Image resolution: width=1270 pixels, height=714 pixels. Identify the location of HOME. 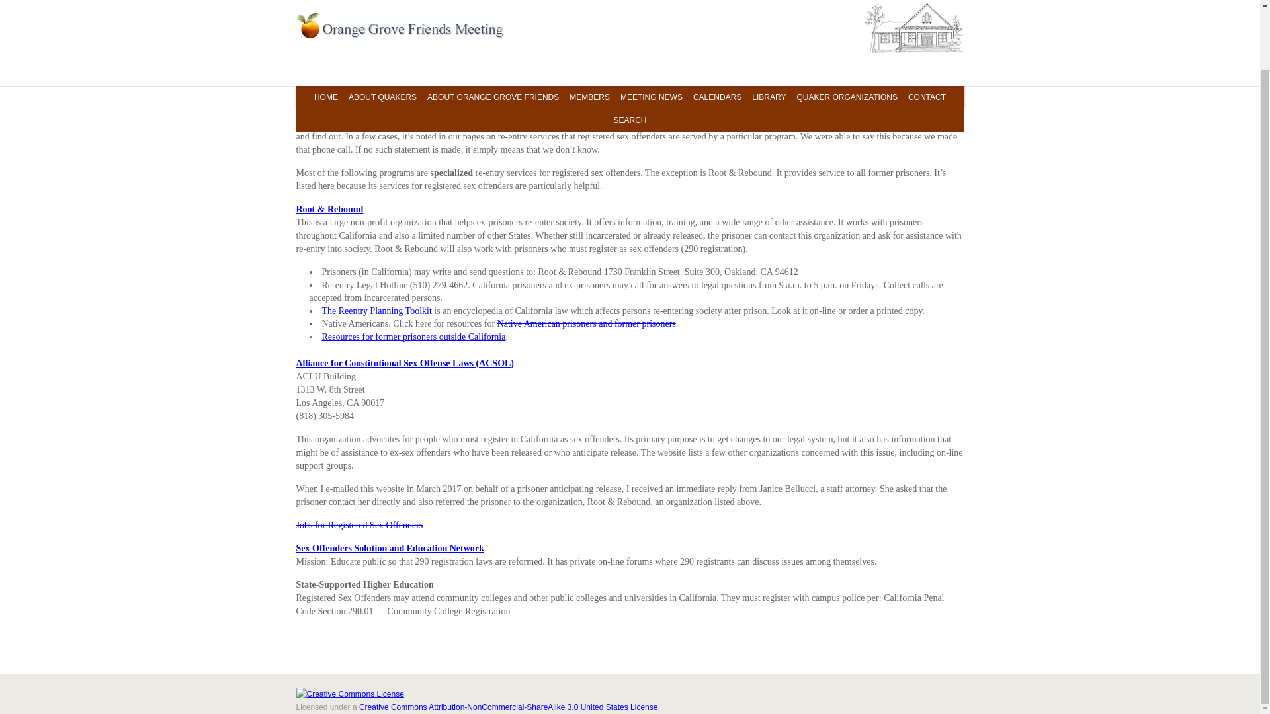
(325, 29).